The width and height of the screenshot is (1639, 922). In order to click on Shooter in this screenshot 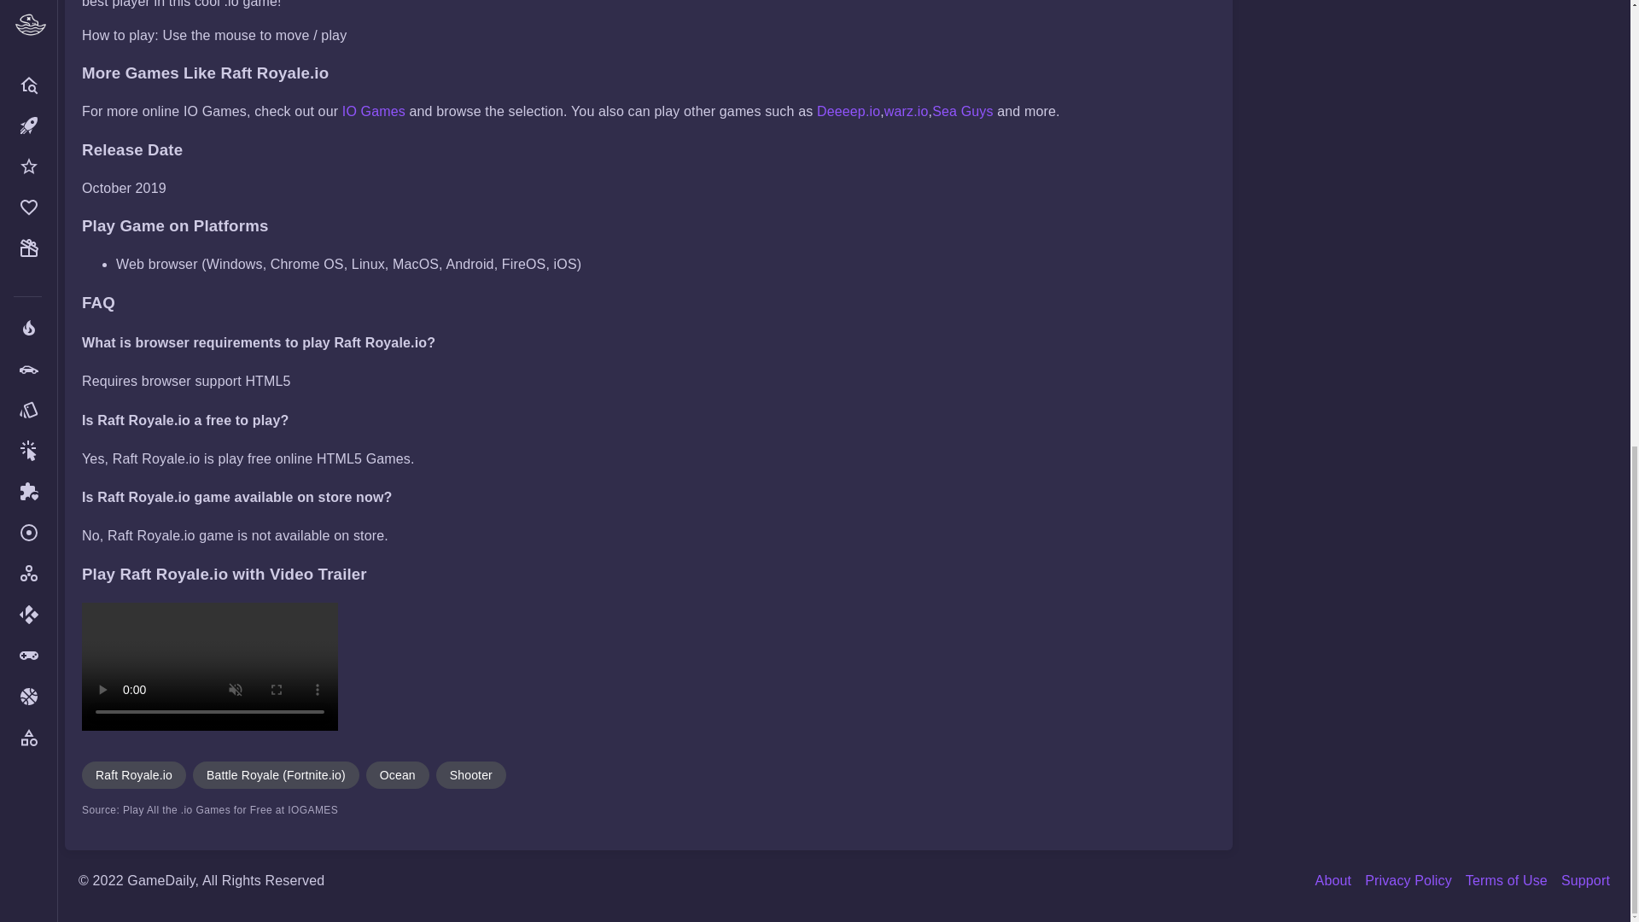, I will do `click(471, 775)`.